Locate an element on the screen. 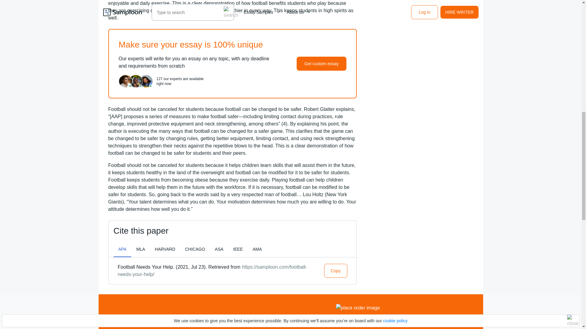  AMA is located at coordinates (257, 249).